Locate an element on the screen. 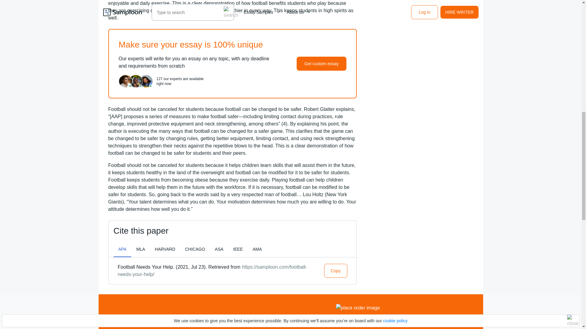  AMA is located at coordinates (257, 249).